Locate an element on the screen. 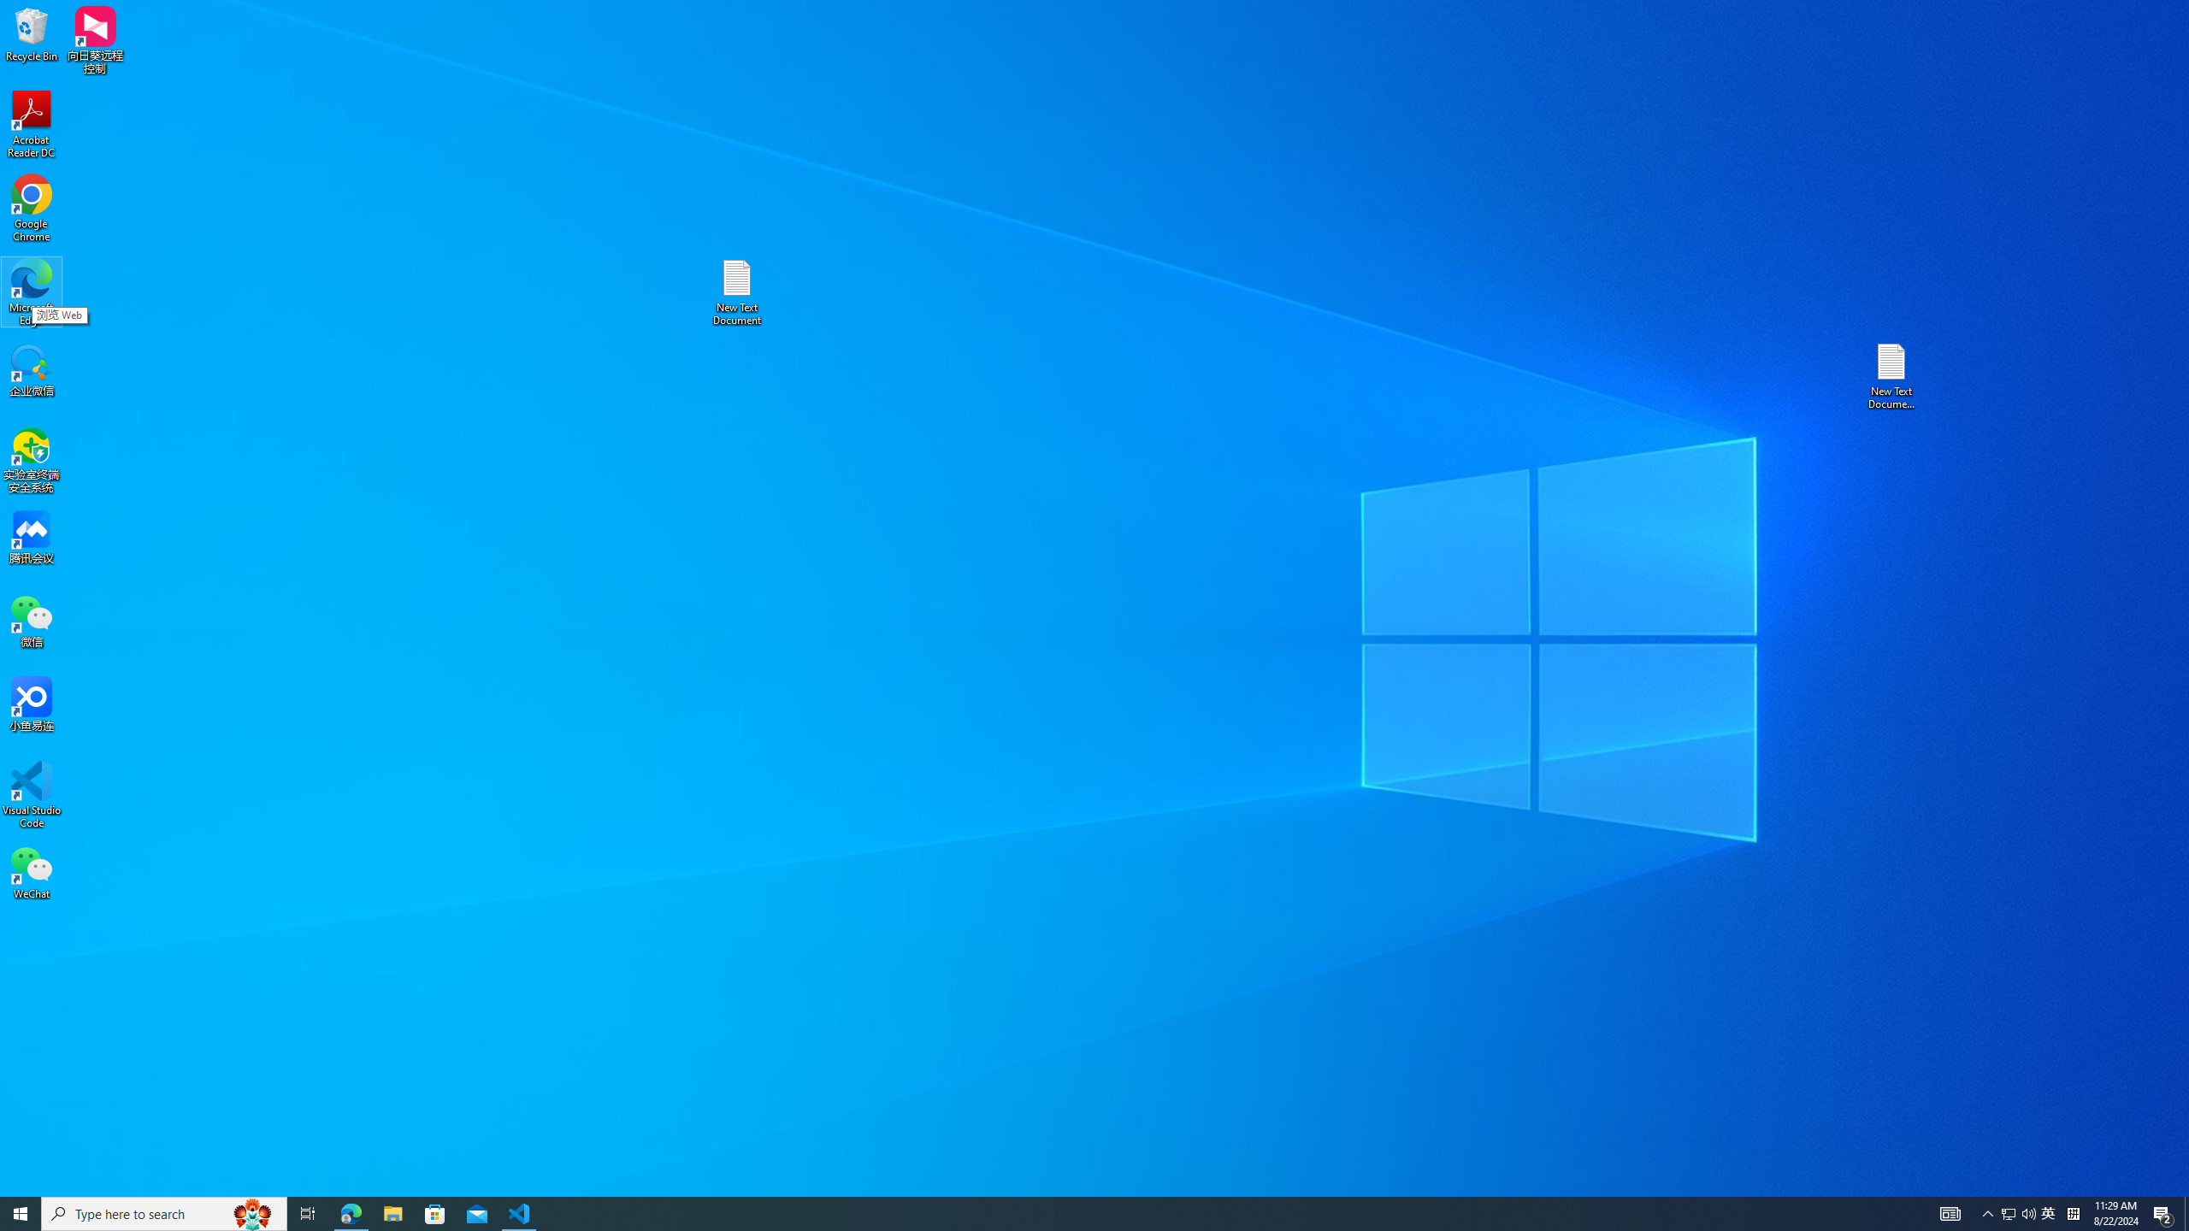  New Text Document is located at coordinates (736, 292).